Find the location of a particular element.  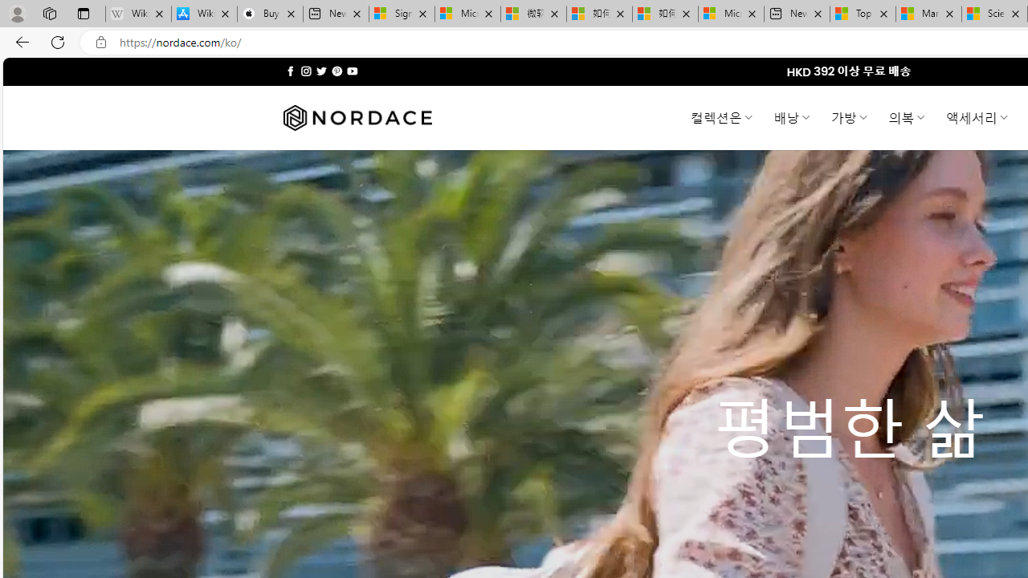

Microsoft account | Account Checkup is located at coordinates (731, 14).